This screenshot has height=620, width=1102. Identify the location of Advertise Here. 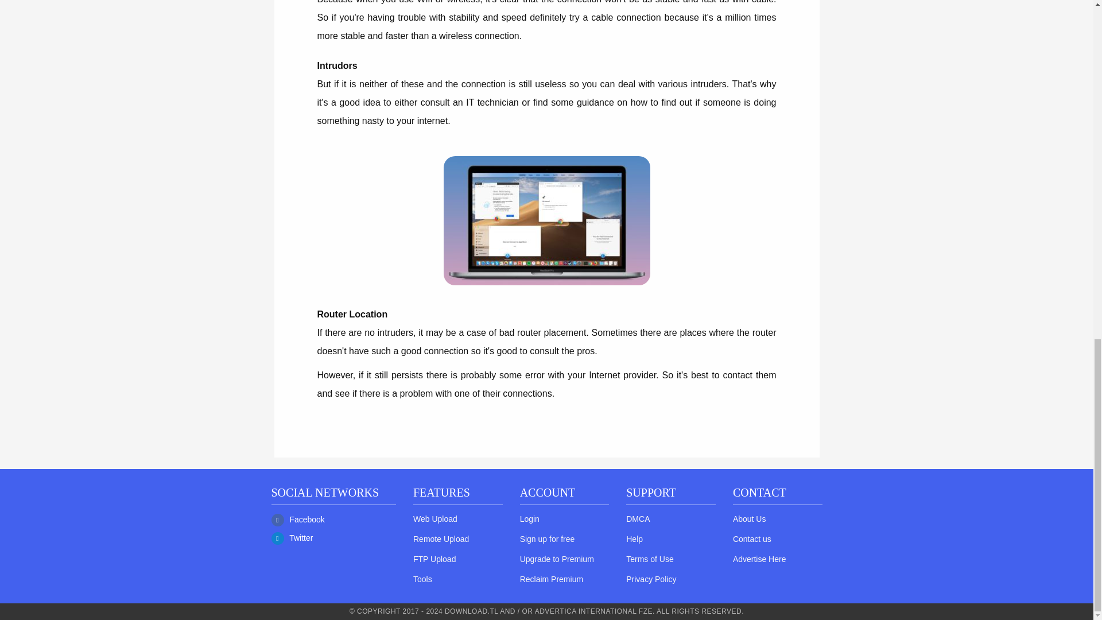
(759, 559).